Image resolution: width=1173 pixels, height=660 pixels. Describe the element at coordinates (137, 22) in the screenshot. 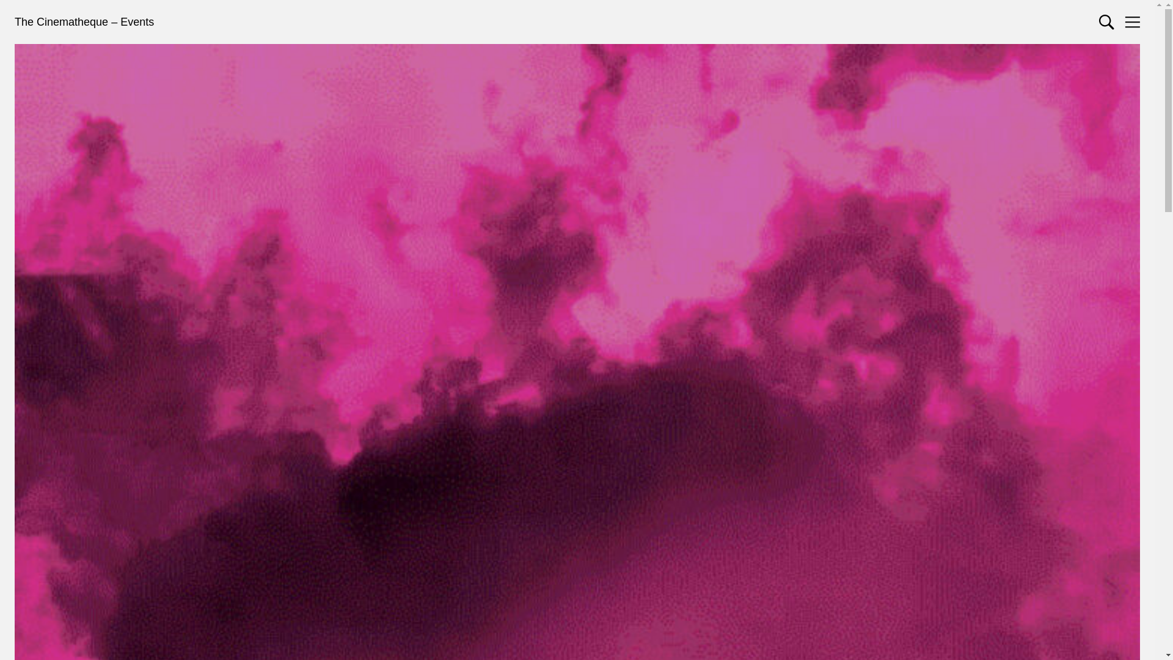

I see `Events` at that location.